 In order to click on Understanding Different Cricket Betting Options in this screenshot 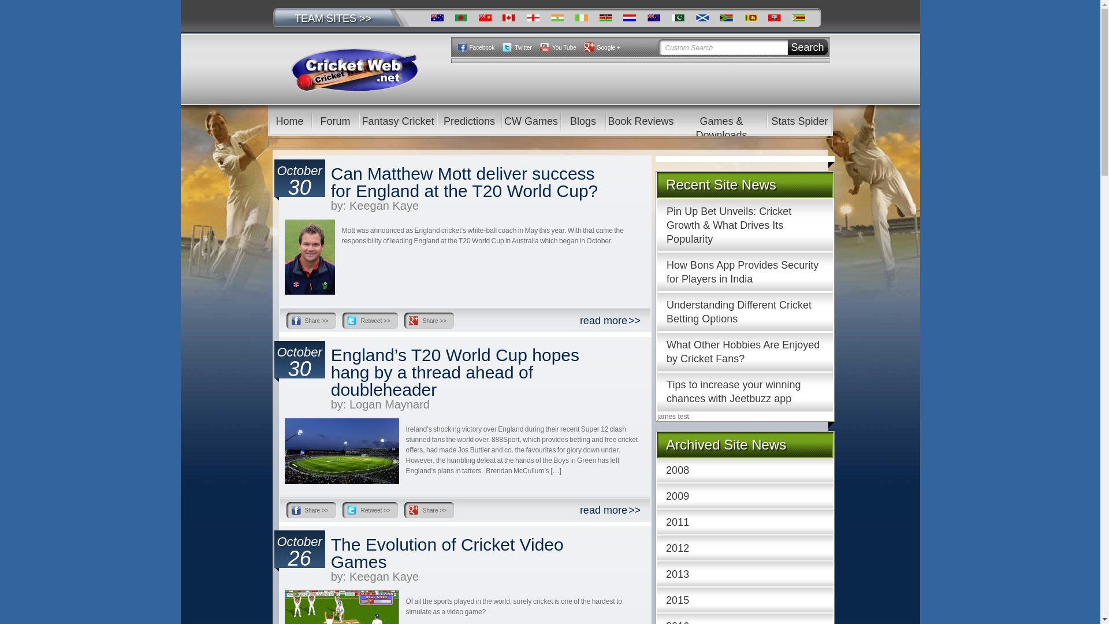, I will do `click(745, 312)`.